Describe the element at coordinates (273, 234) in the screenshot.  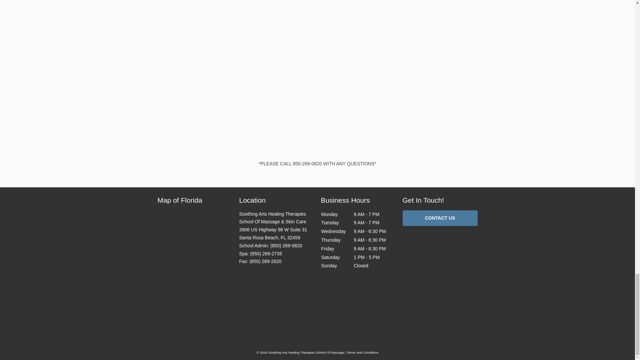
I see `Click to open a larger map` at that location.